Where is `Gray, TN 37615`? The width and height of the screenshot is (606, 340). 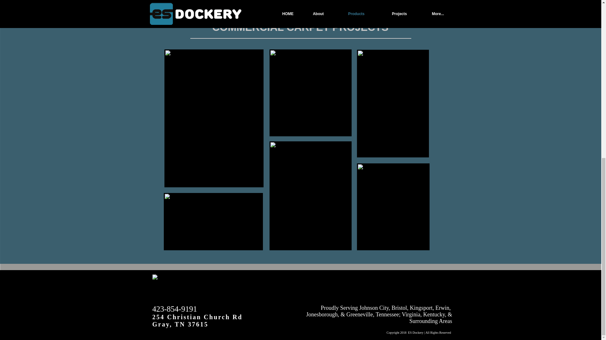
Gray, TN 37615 is located at coordinates (180, 324).